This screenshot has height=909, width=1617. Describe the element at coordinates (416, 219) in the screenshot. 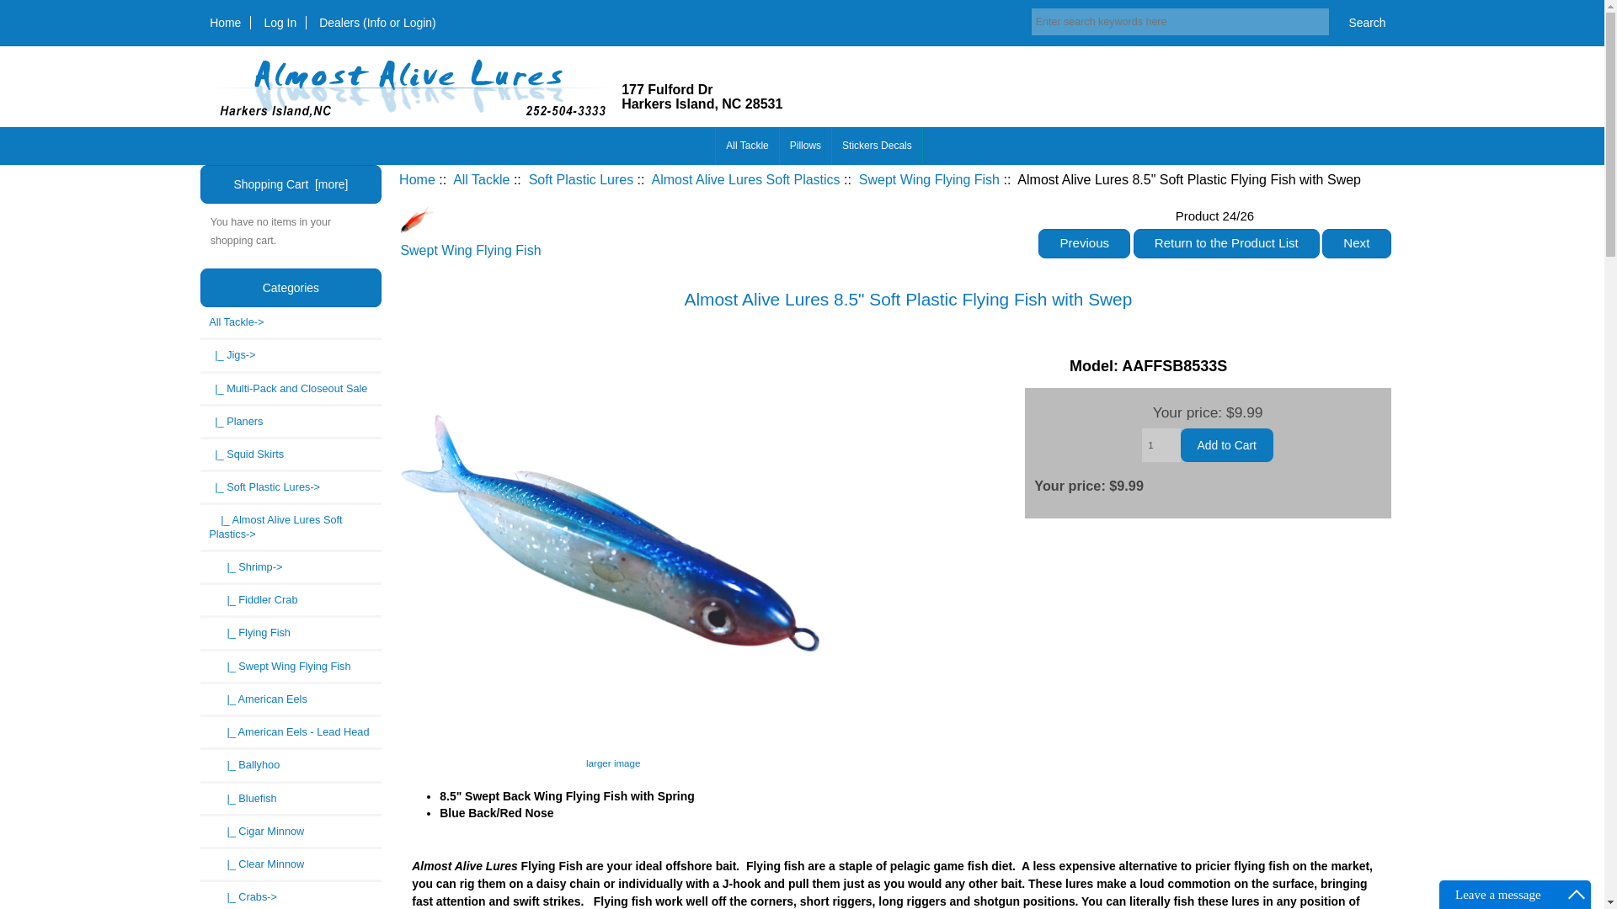

I see `Pillows` at that location.